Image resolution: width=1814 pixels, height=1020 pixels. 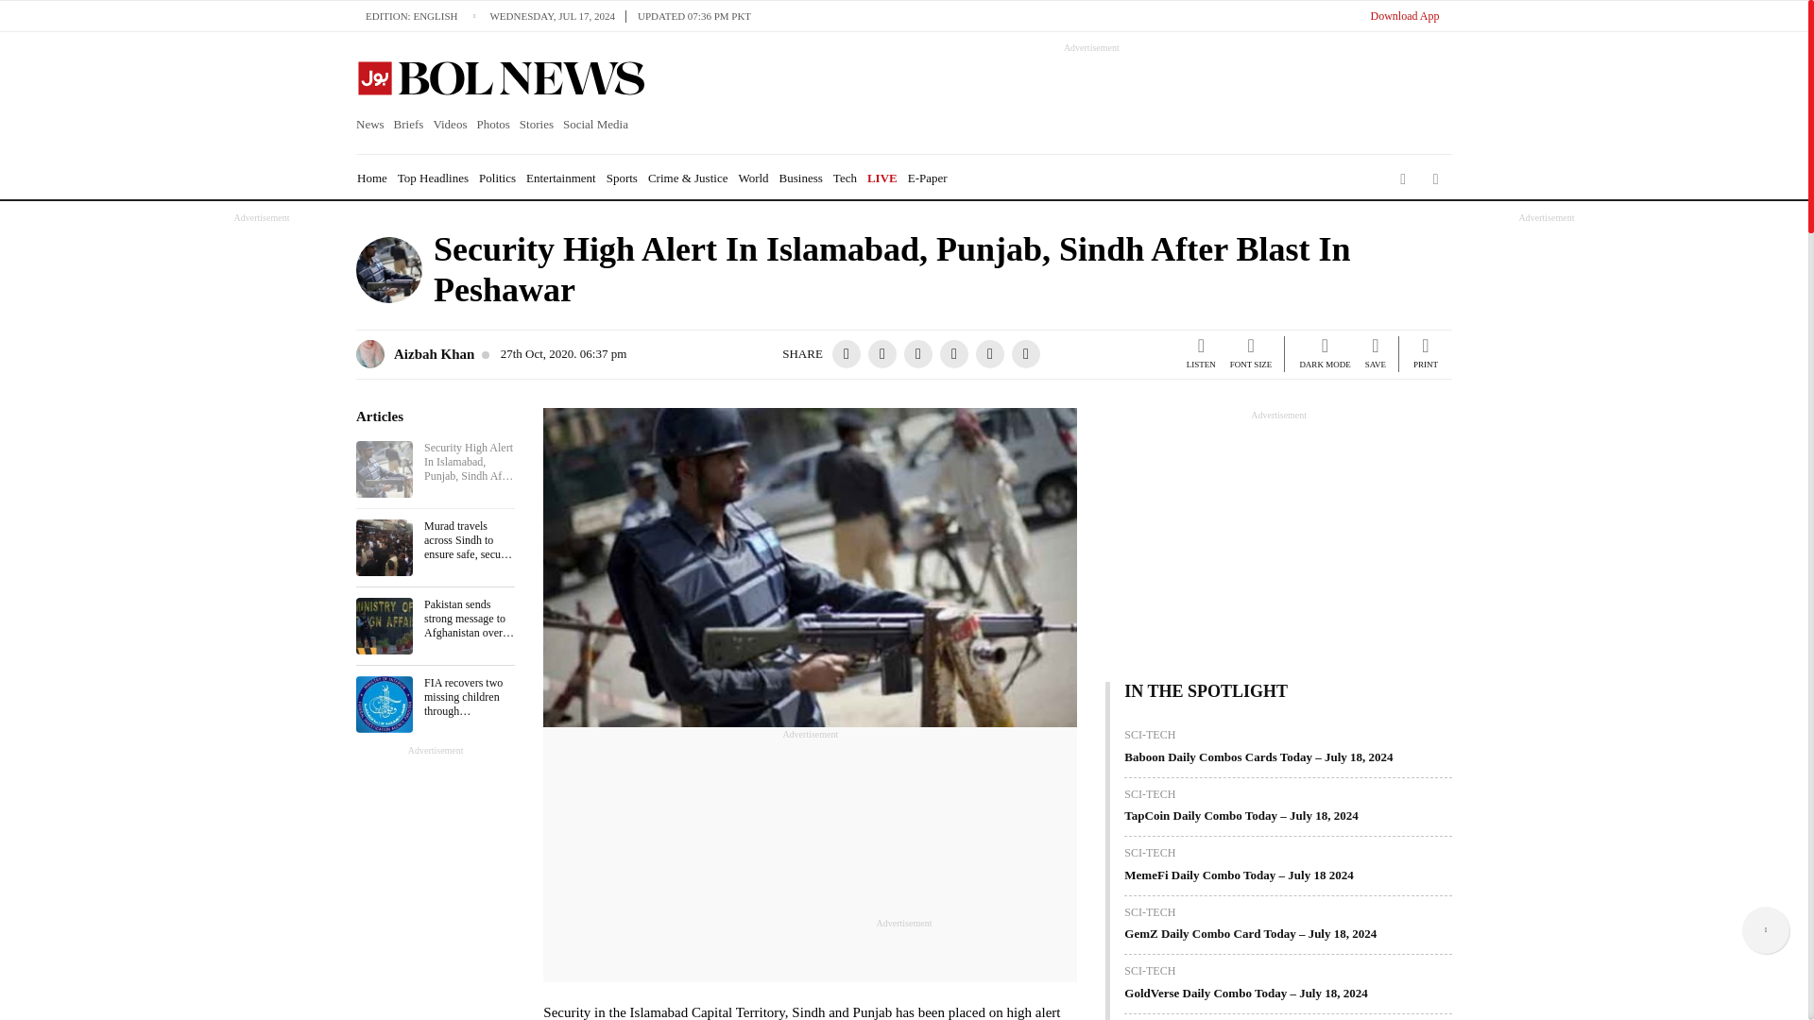 What do you see at coordinates (372, 178) in the screenshot?
I see `Home` at bounding box center [372, 178].